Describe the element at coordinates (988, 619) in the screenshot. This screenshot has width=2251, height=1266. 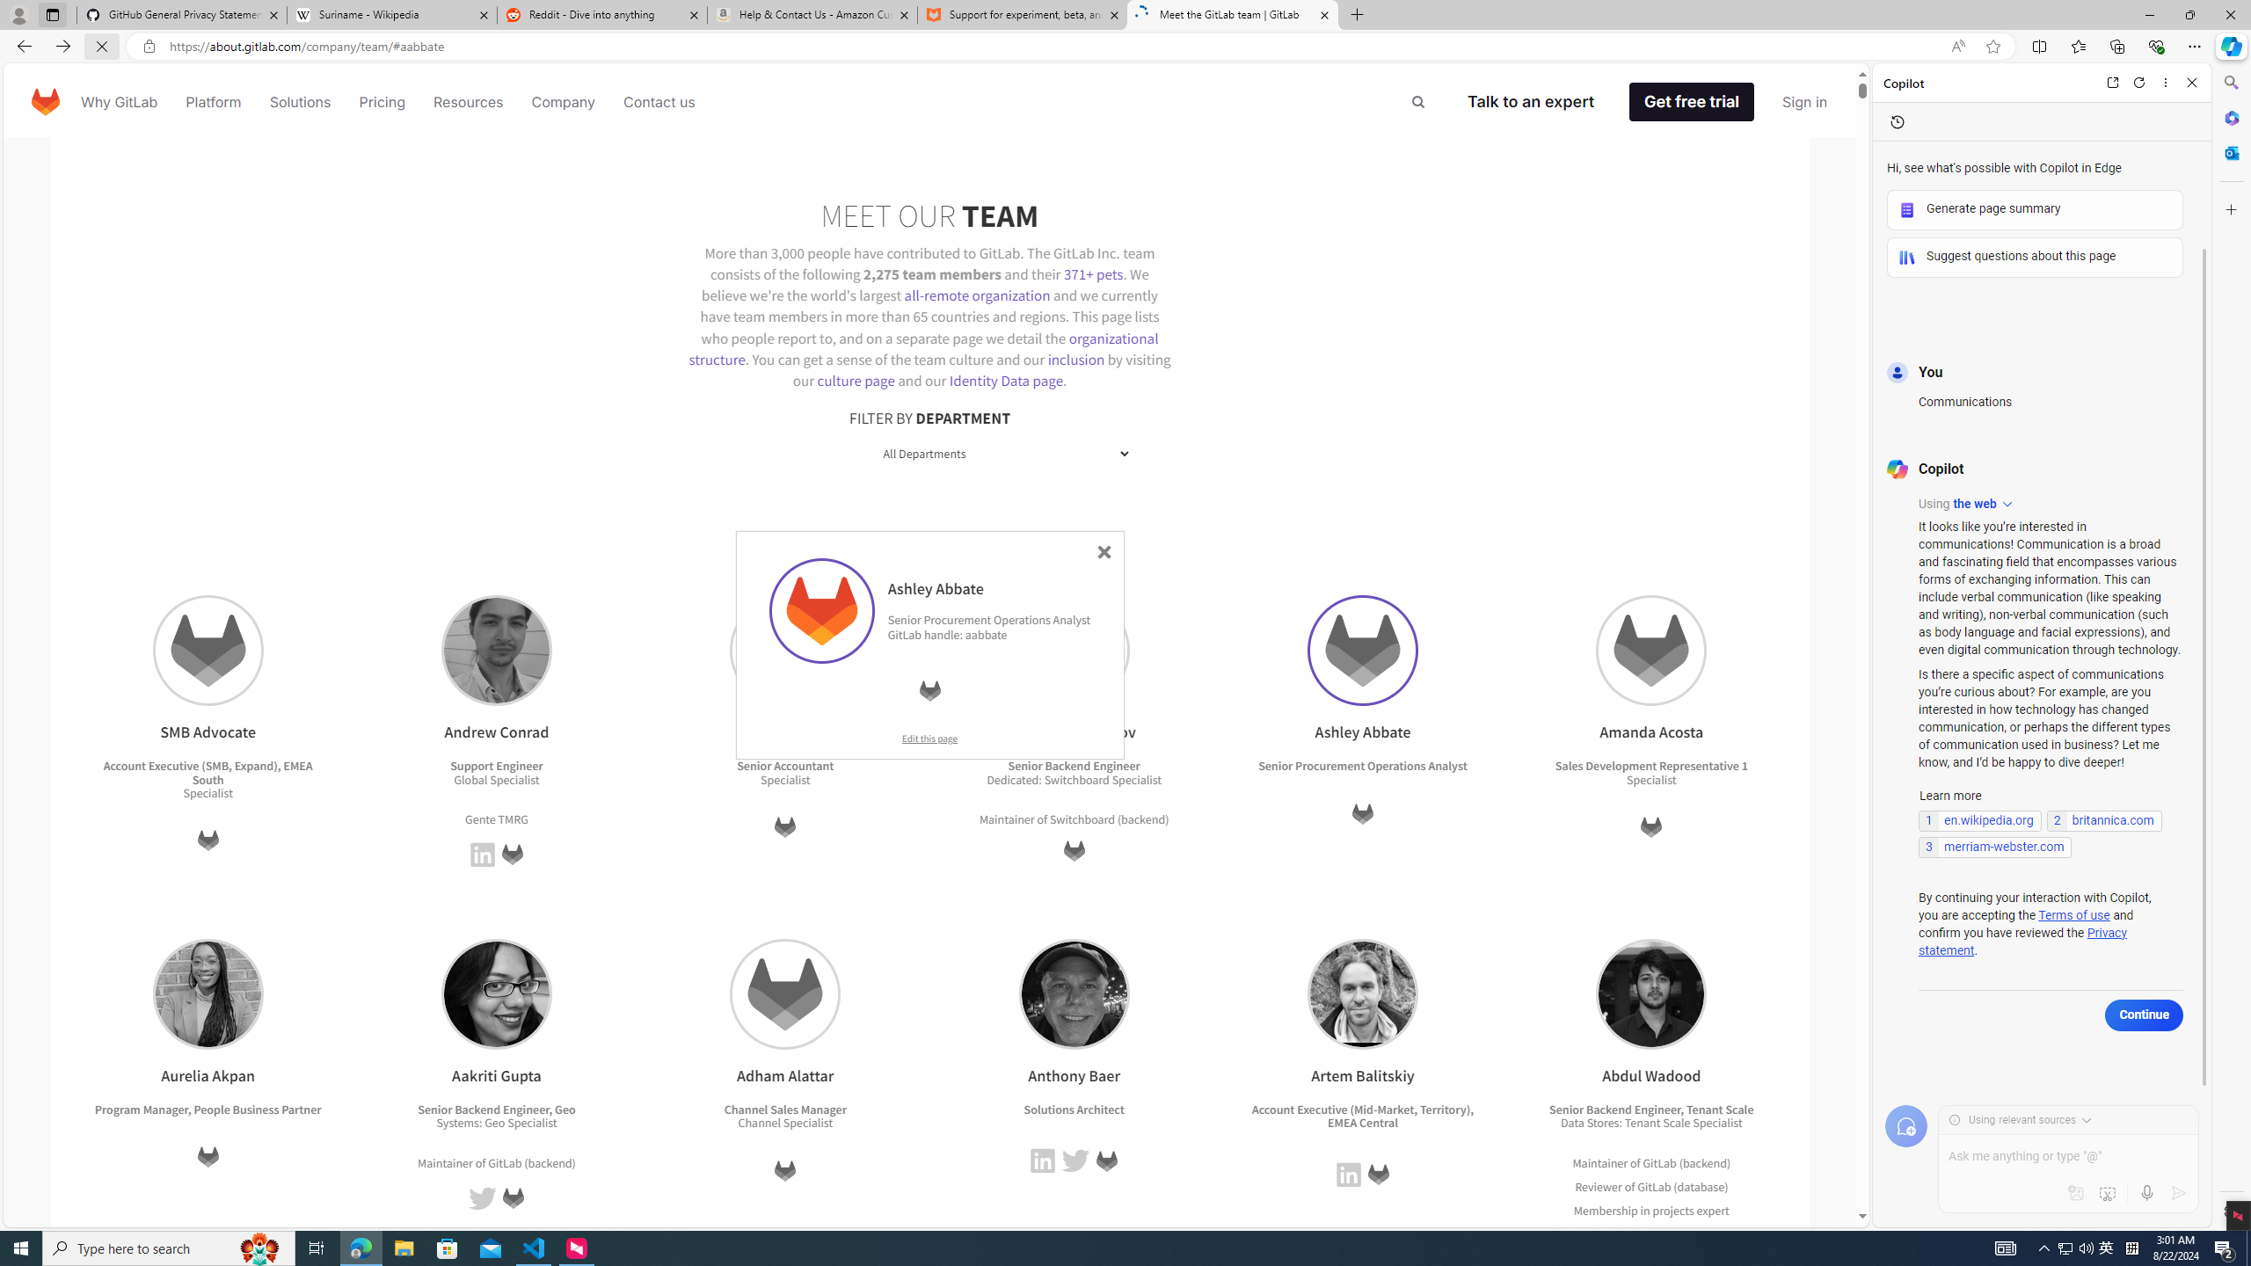
I see `Senior Procurement Operations Analyst` at that location.